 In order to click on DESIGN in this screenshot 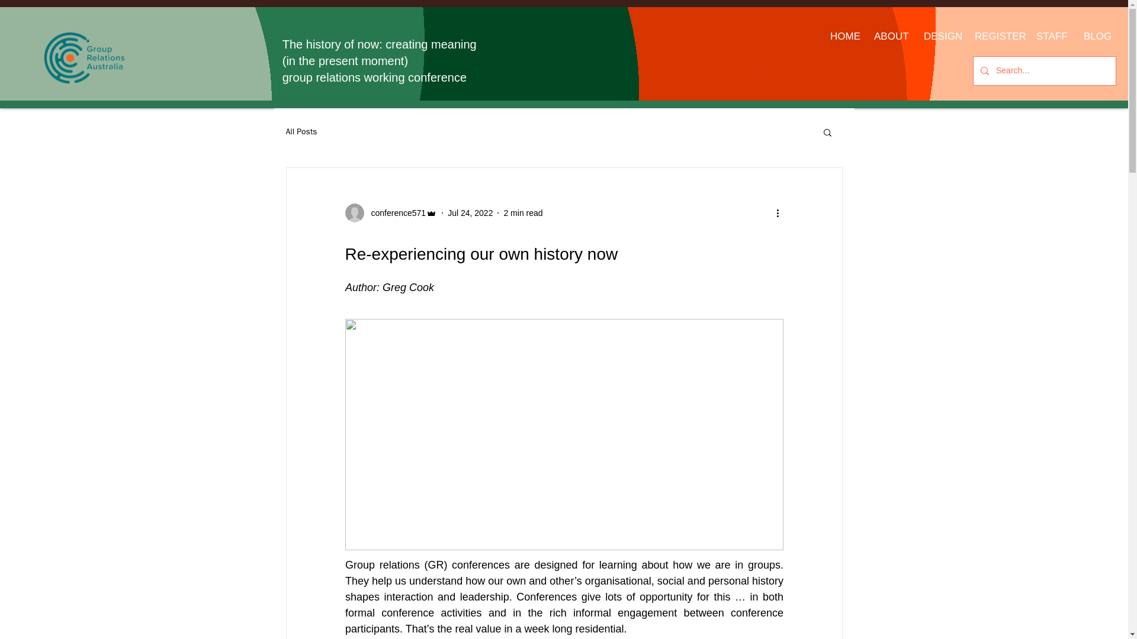, I will do `click(940, 36)`.